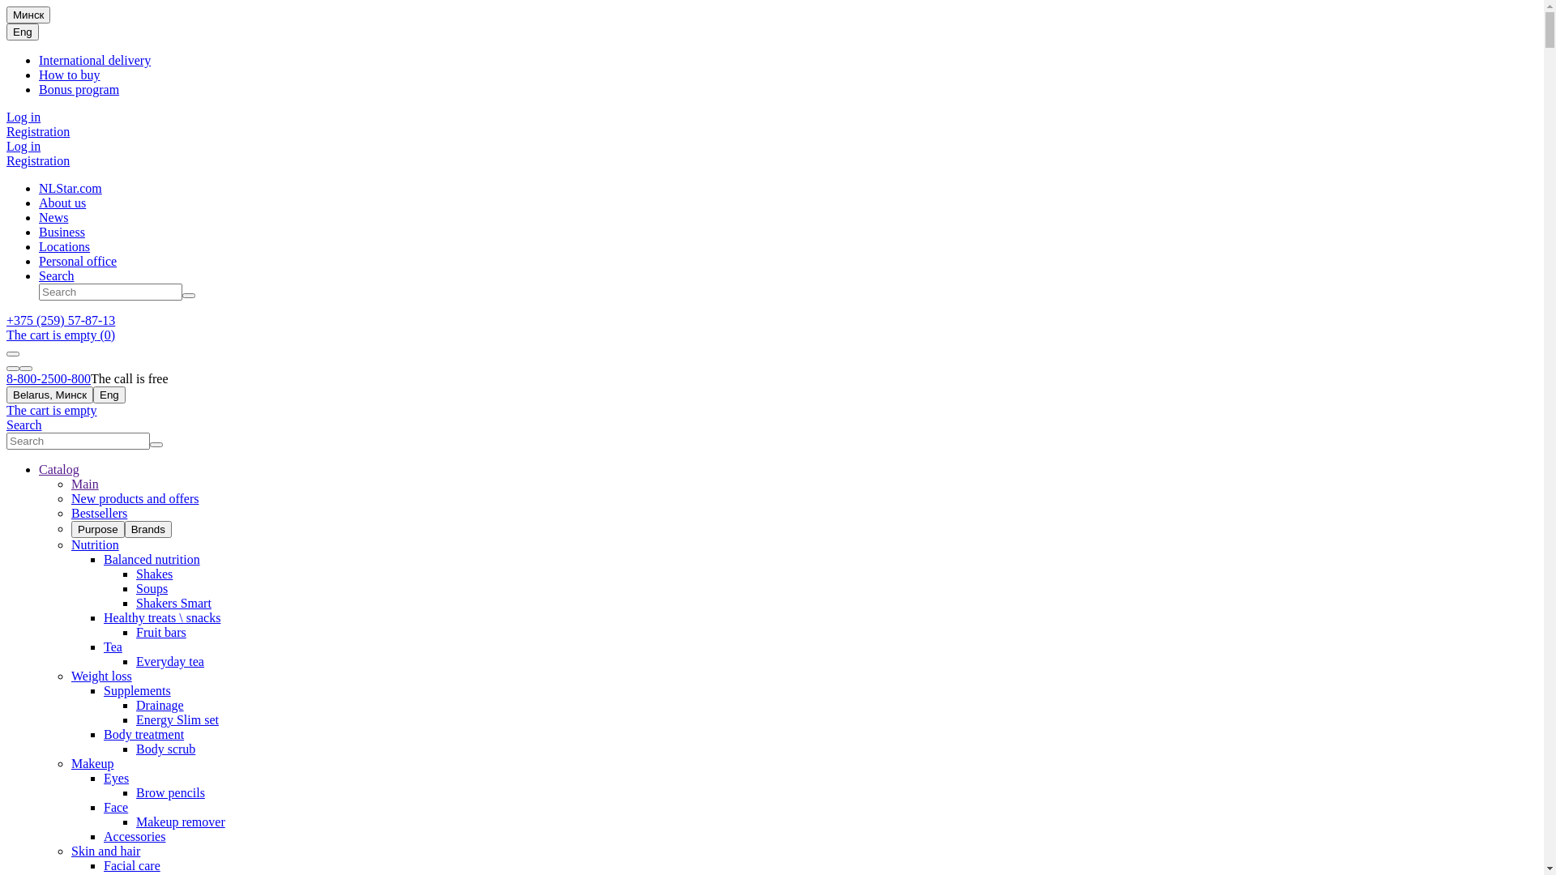 This screenshot has width=1556, height=875. I want to click on Eng, so click(109, 395).